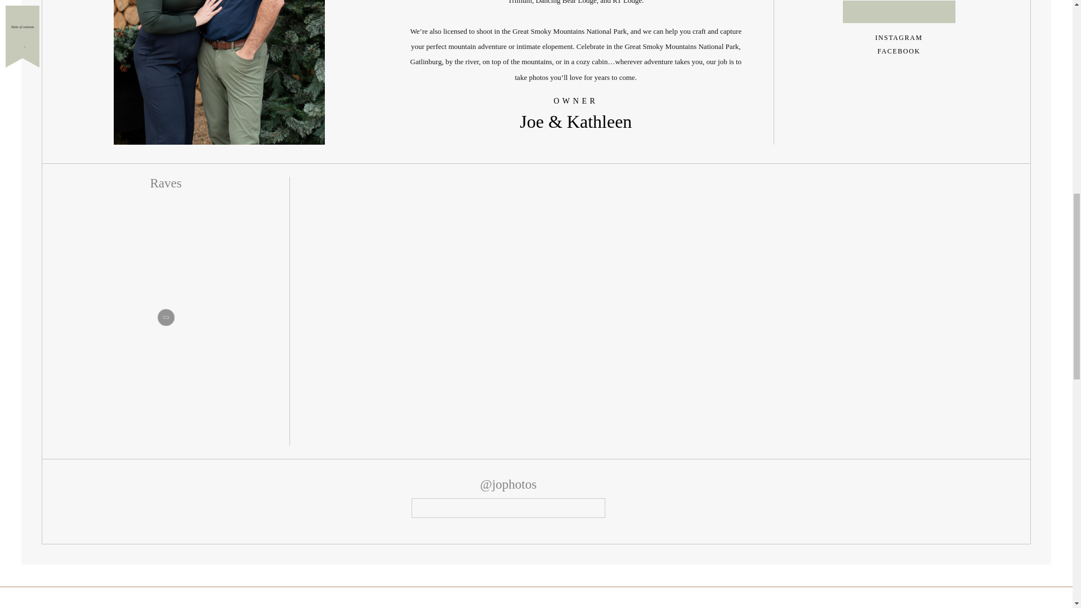 The height and width of the screenshot is (608, 1081). What do you see at coordinates (898, 51) in the screenshot?
I see `FACEBOOK` at bounding box center [898, 51].